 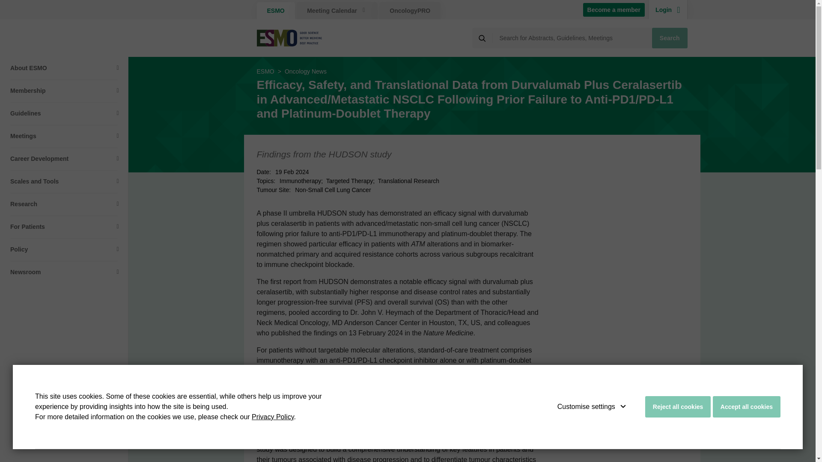 What do you see at coordinates (670, 38) in the screenshot?
I see `Search` at bounding box center [670, 38].